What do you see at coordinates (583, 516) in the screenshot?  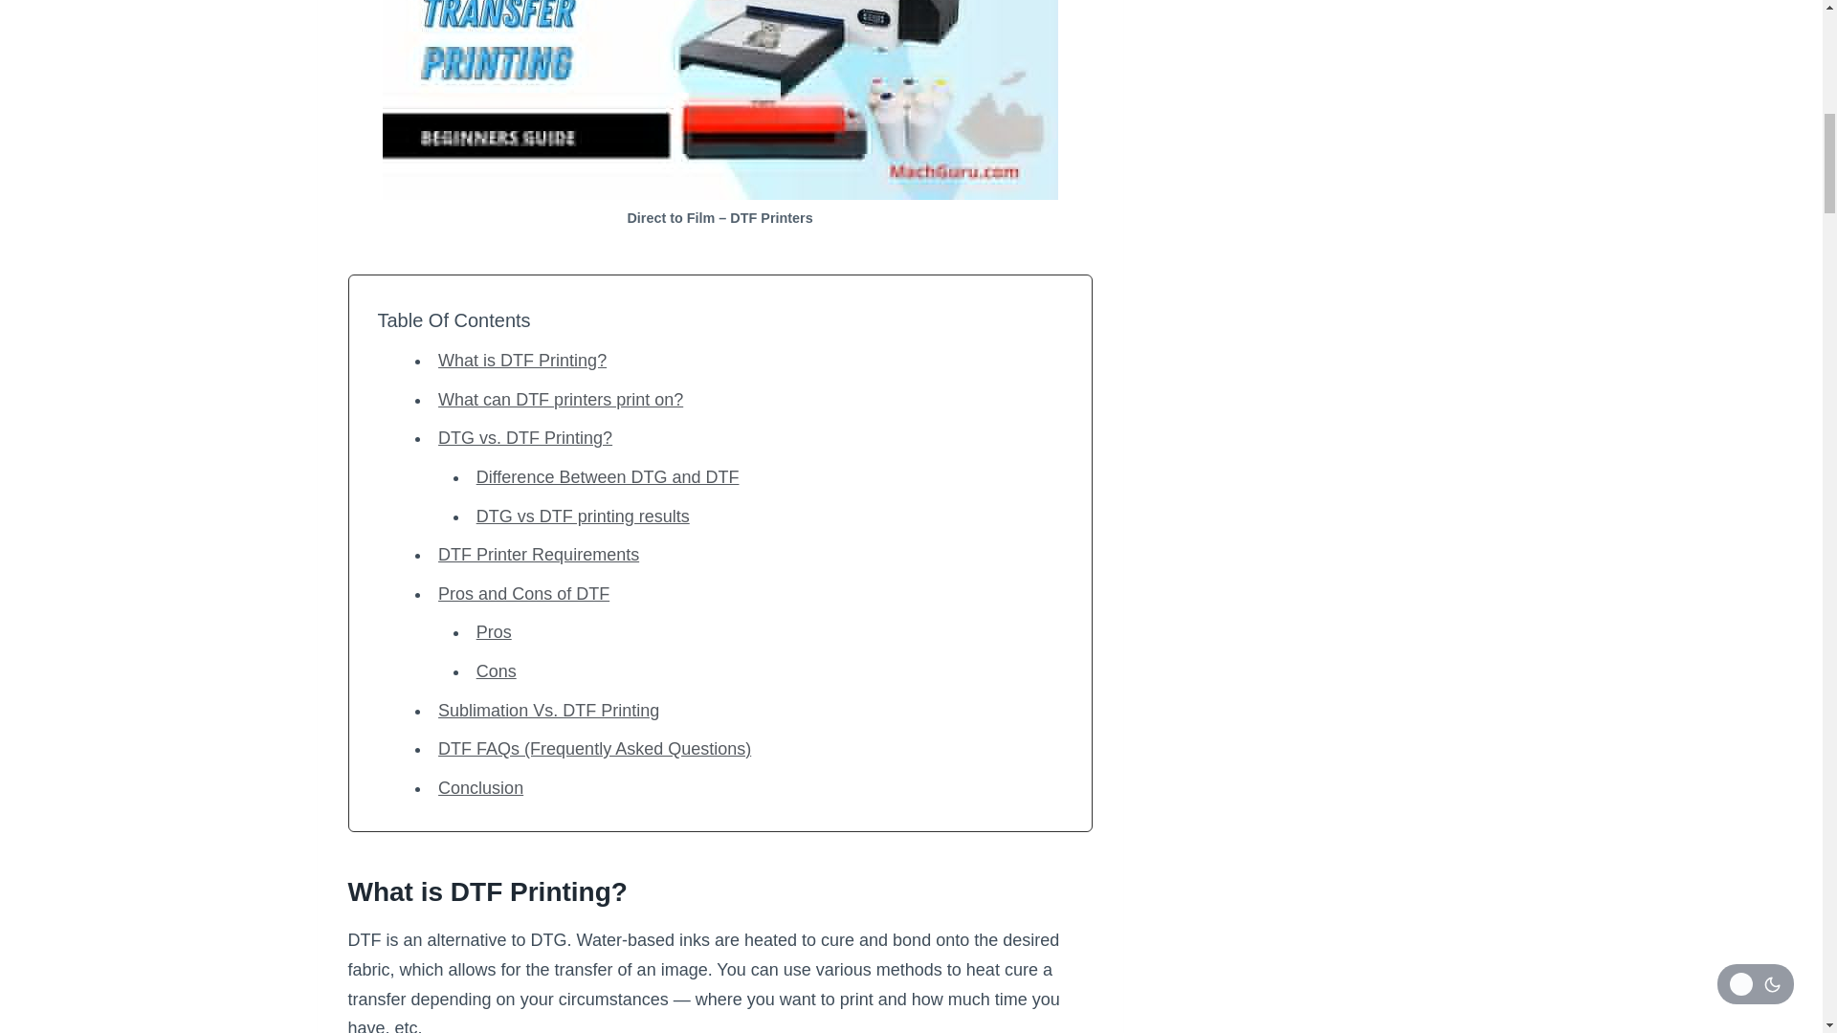 I see `DTG vs DTF printing results` at bounding box center [583, 516].